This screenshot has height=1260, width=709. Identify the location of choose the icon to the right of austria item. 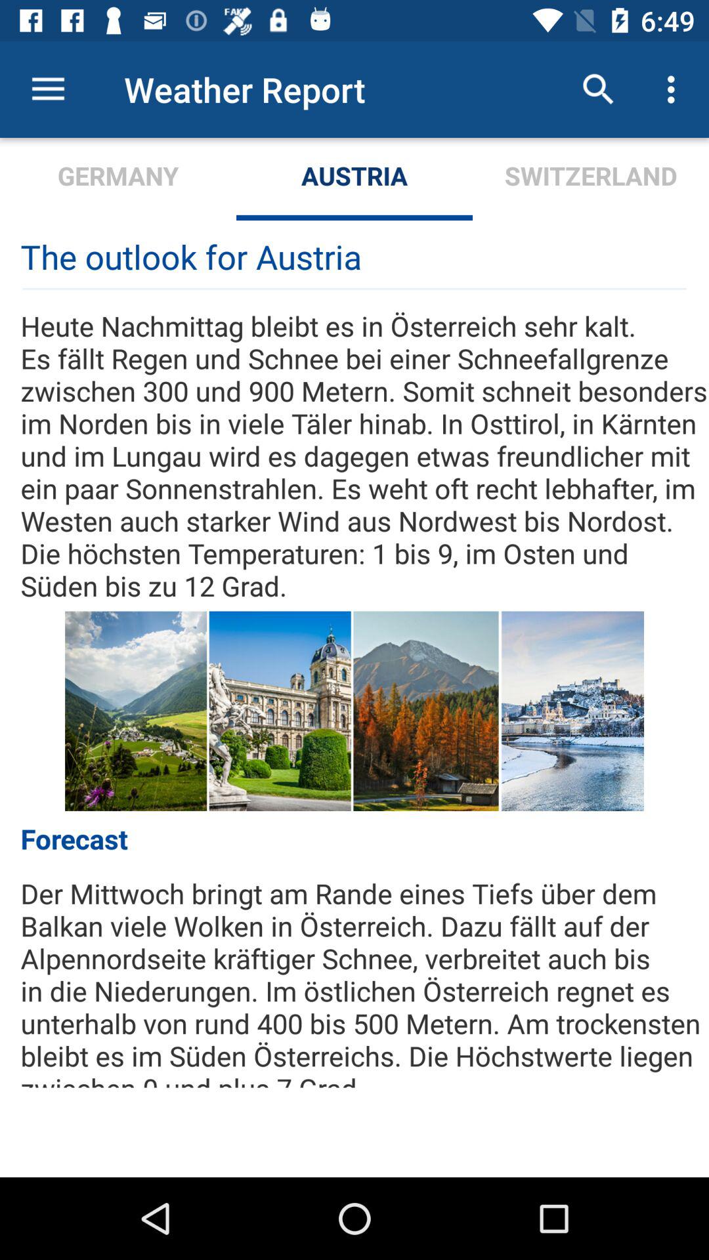
(591, 178).